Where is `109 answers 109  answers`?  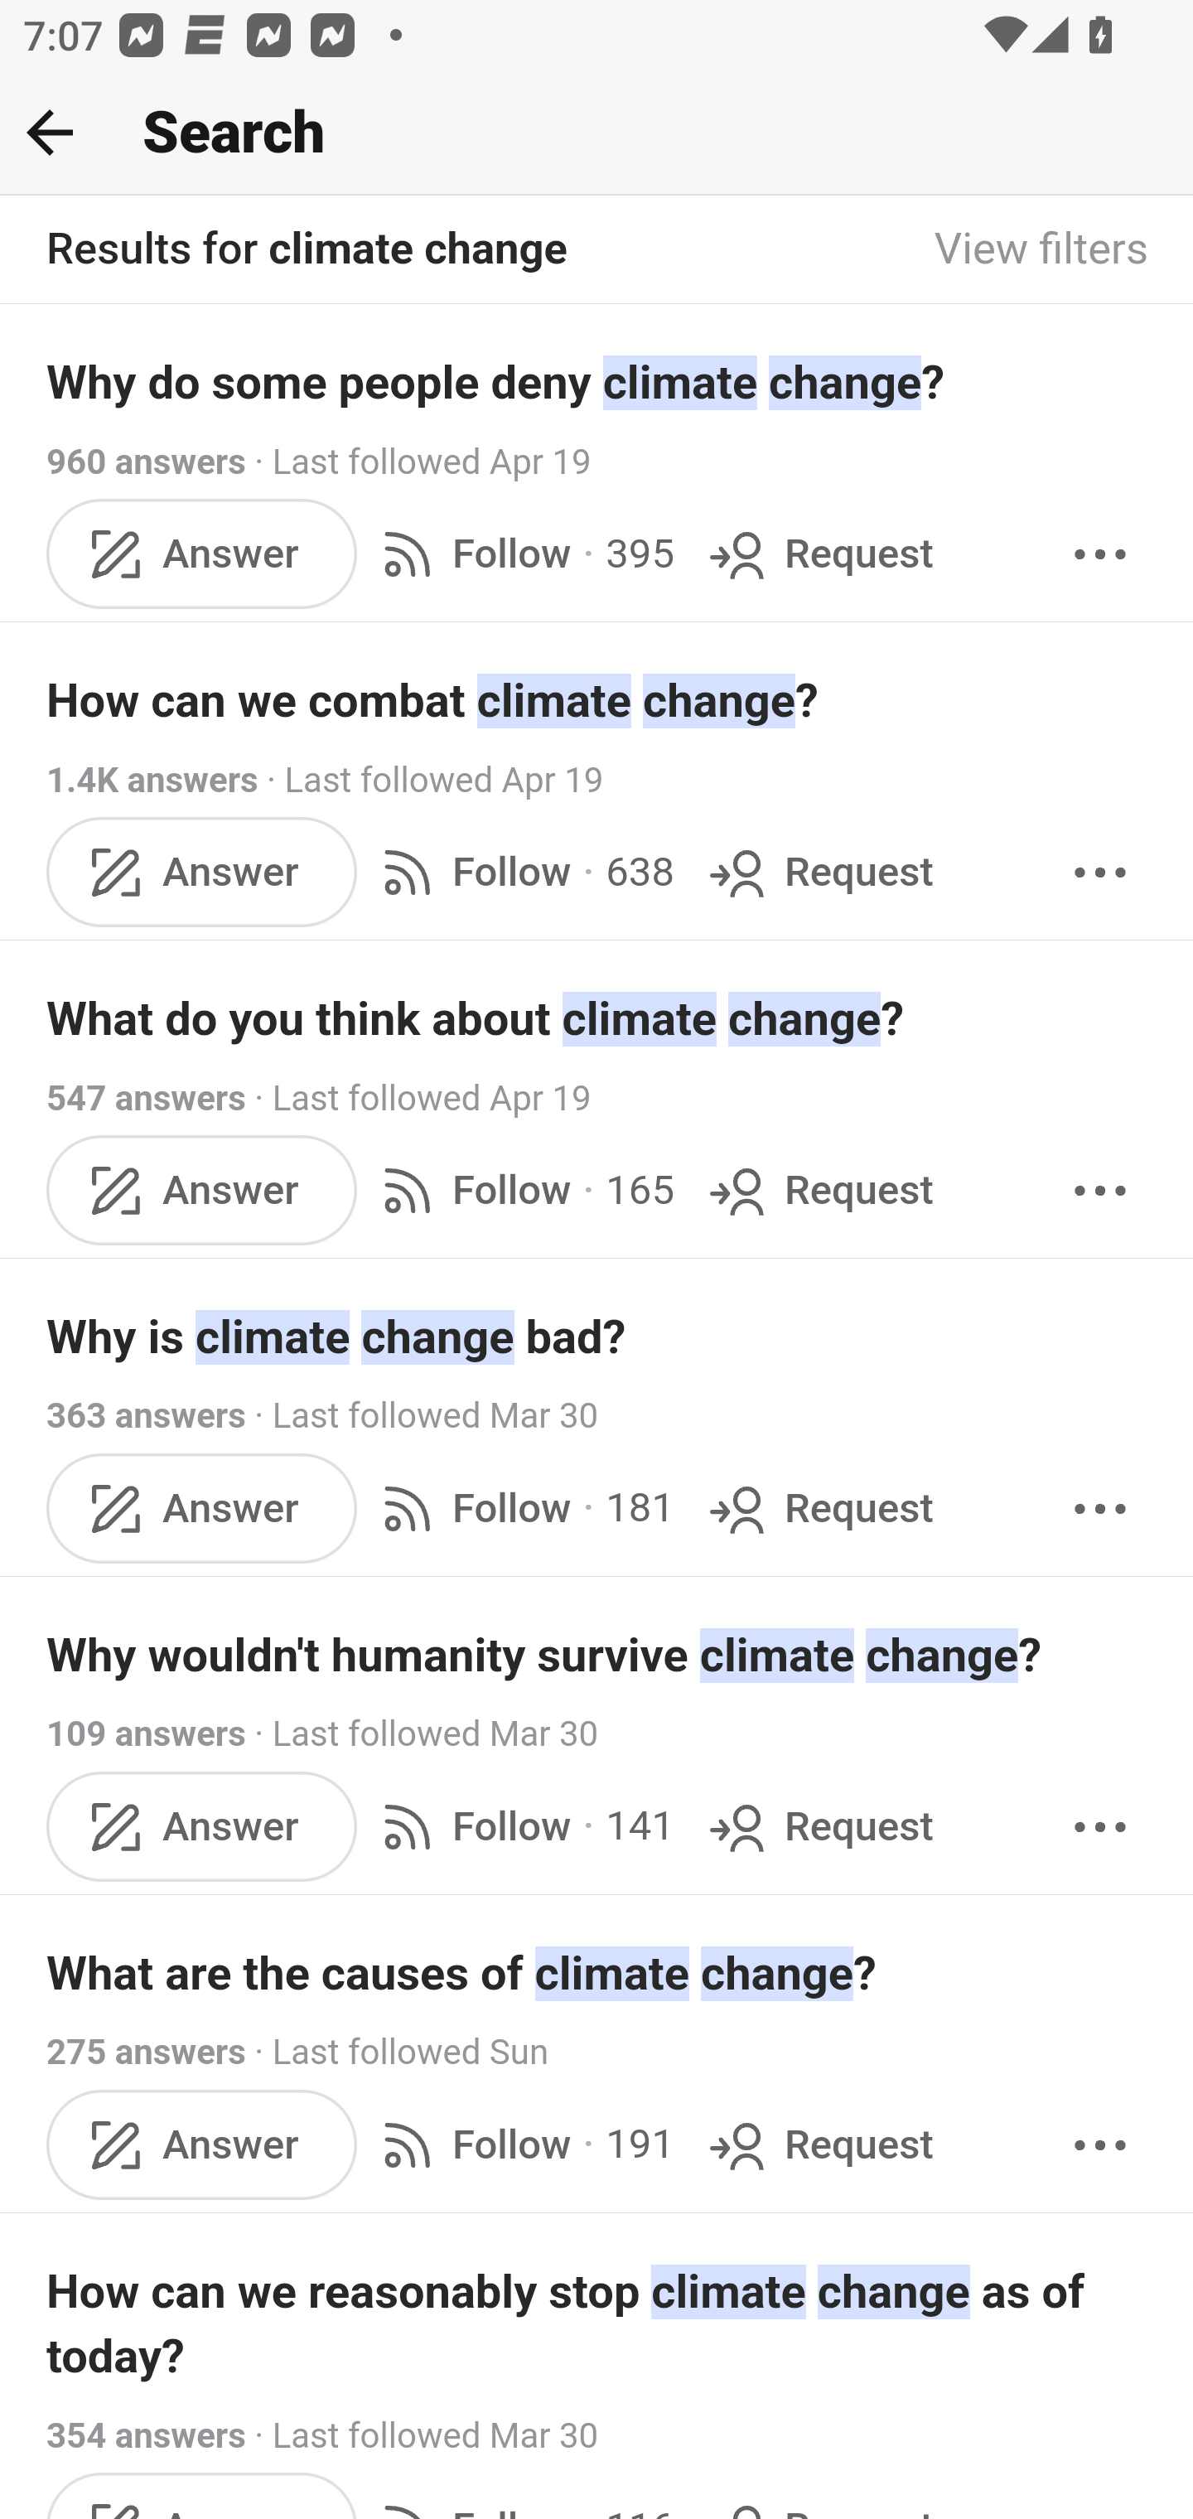 109 answers 109  answers is located at coordinates (146, 1733).